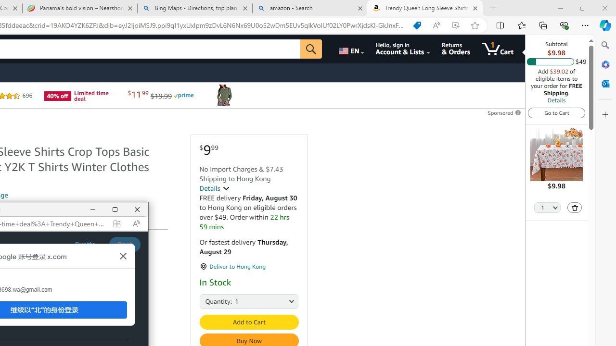  What do you see at coordinates (116, 223) in the screenshot?
I see `App available. Install X` at bounding box center [116, 223].